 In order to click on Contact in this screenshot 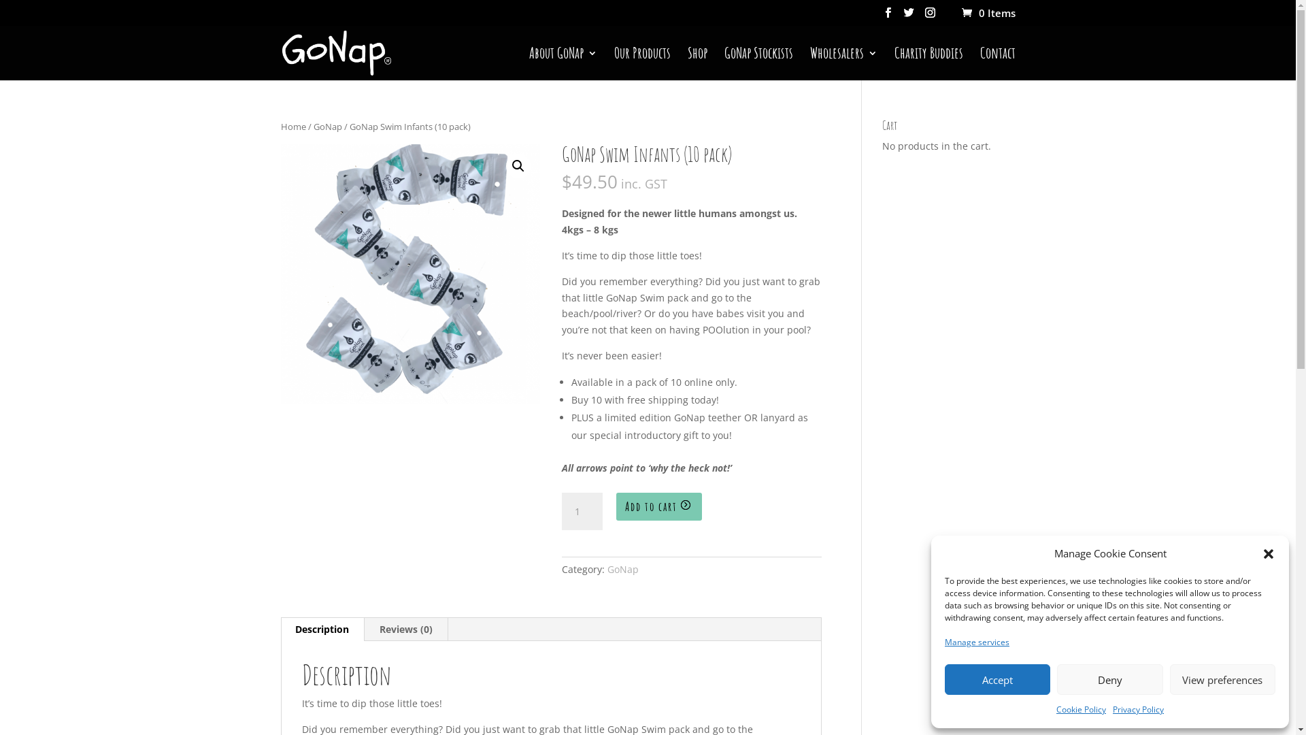, I will do `click(997, 64)`.